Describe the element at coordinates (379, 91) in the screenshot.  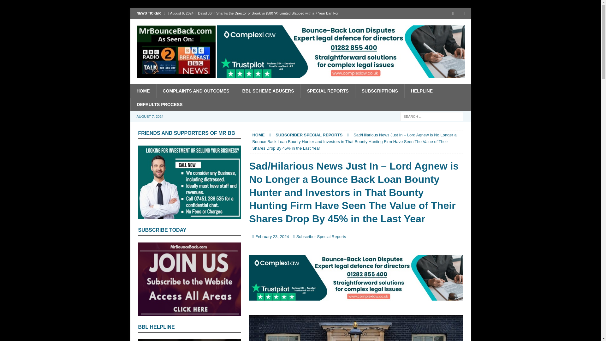
I see `SUBSCRIPTIONS` at that location.